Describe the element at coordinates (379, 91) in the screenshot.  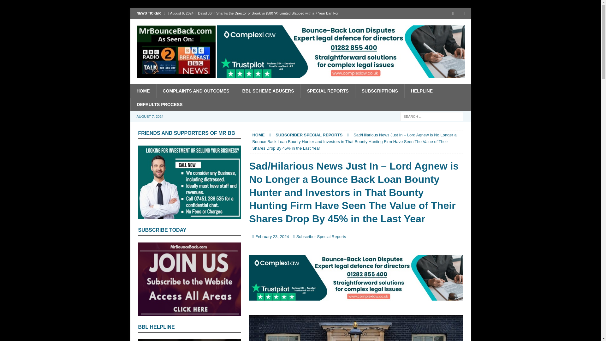
I see `SUBSCRIPTIONS` at that location.